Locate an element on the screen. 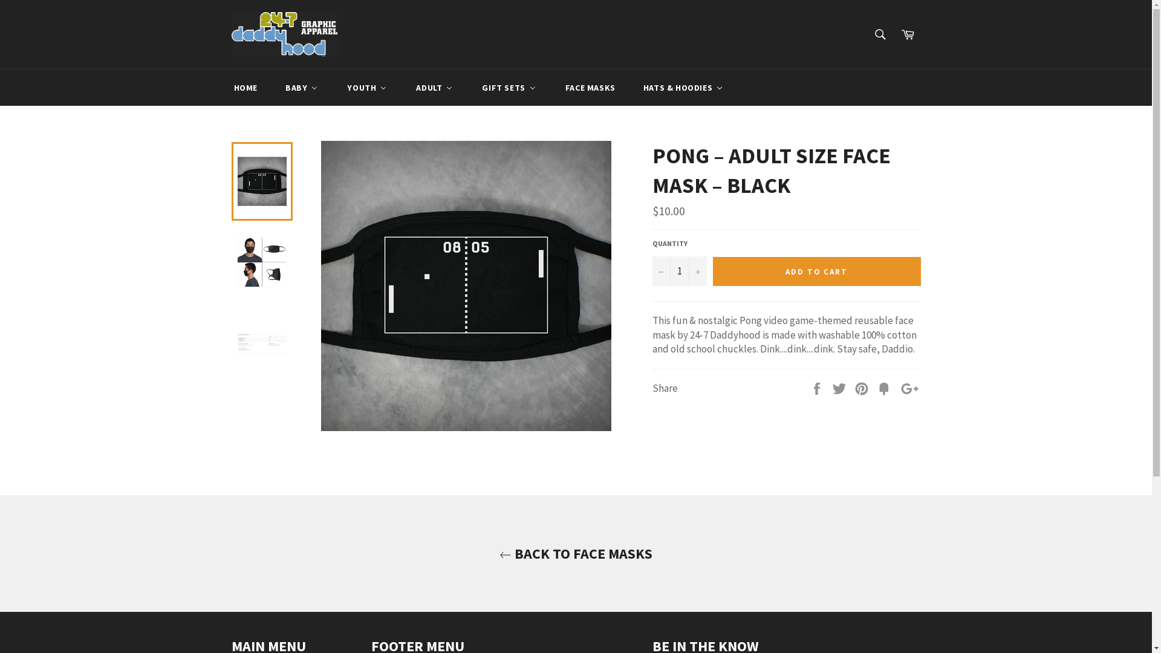 The image size is (1161, 653). GIFT SETS is located at coordinates (509, 88).